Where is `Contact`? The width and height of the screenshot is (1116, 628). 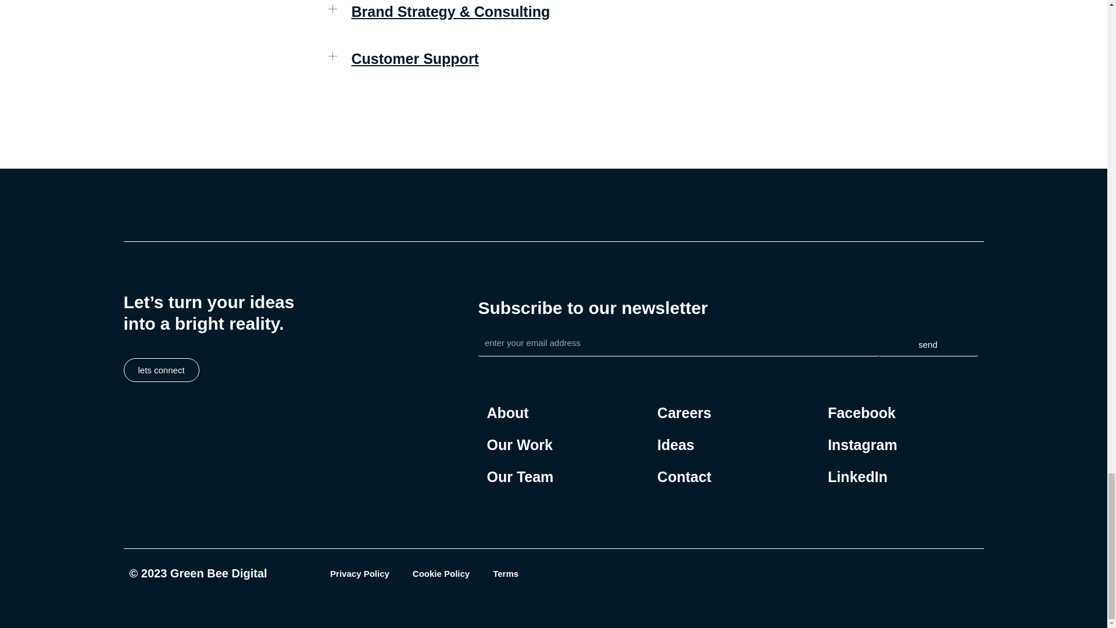 Contact is located at coordinates (684, 477).